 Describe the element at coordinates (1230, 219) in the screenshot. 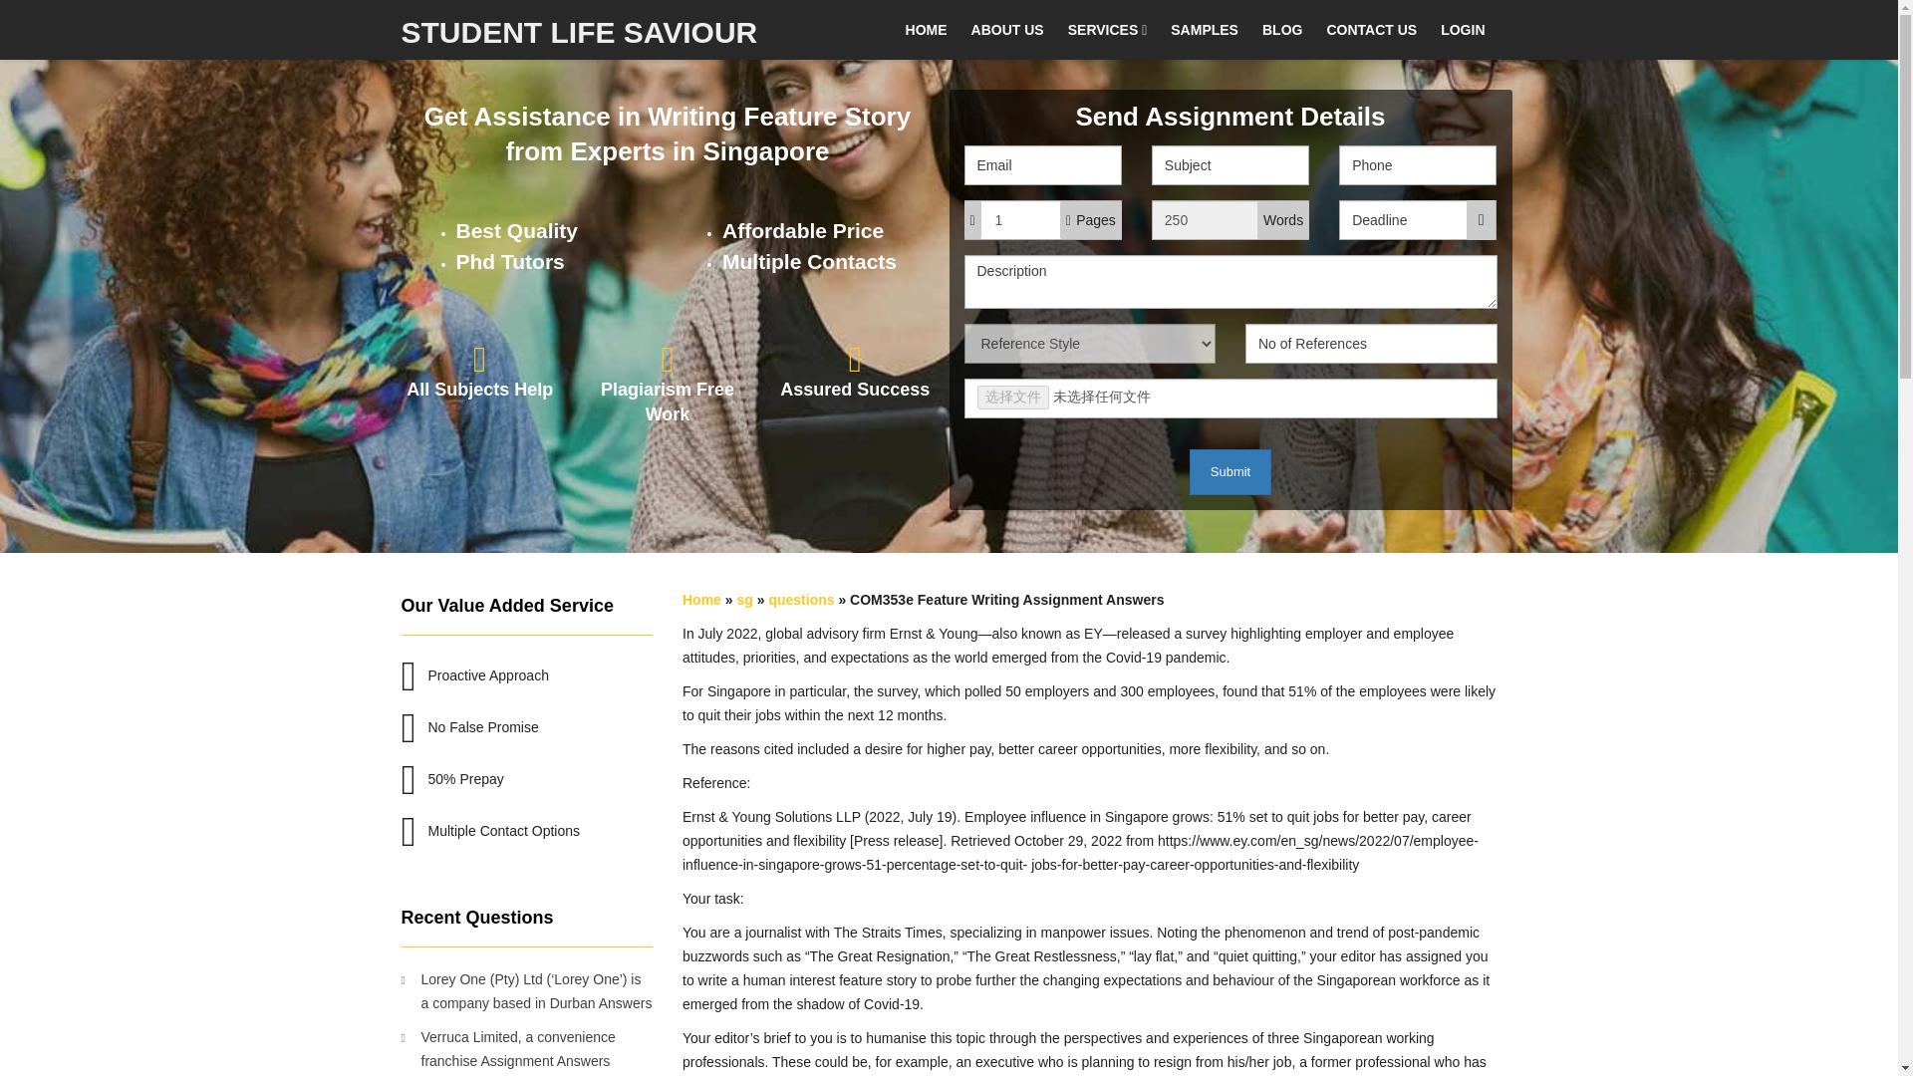

I see `250` at that location.